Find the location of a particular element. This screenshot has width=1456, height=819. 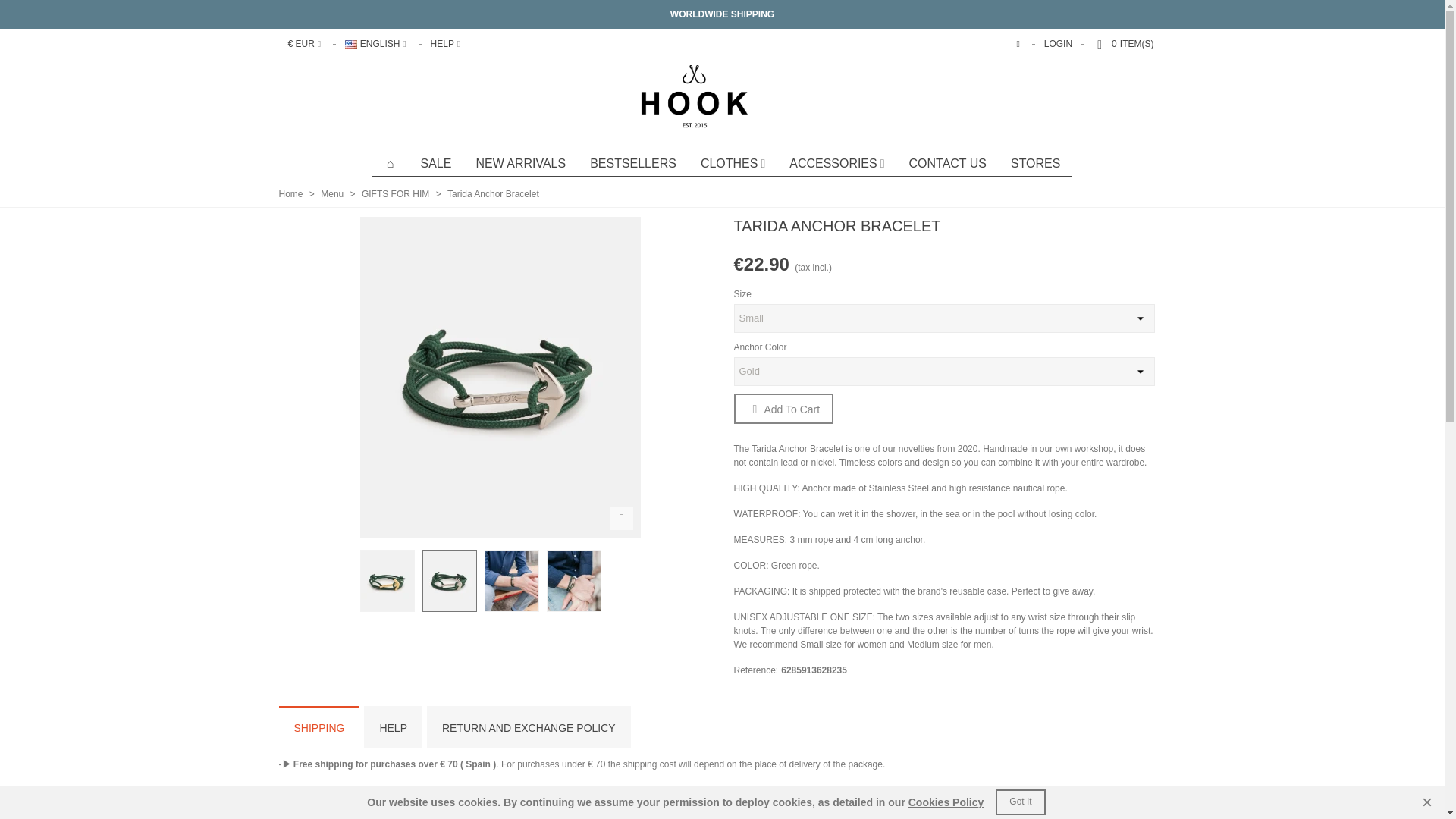

SALE is located at coordinates (437, 164).